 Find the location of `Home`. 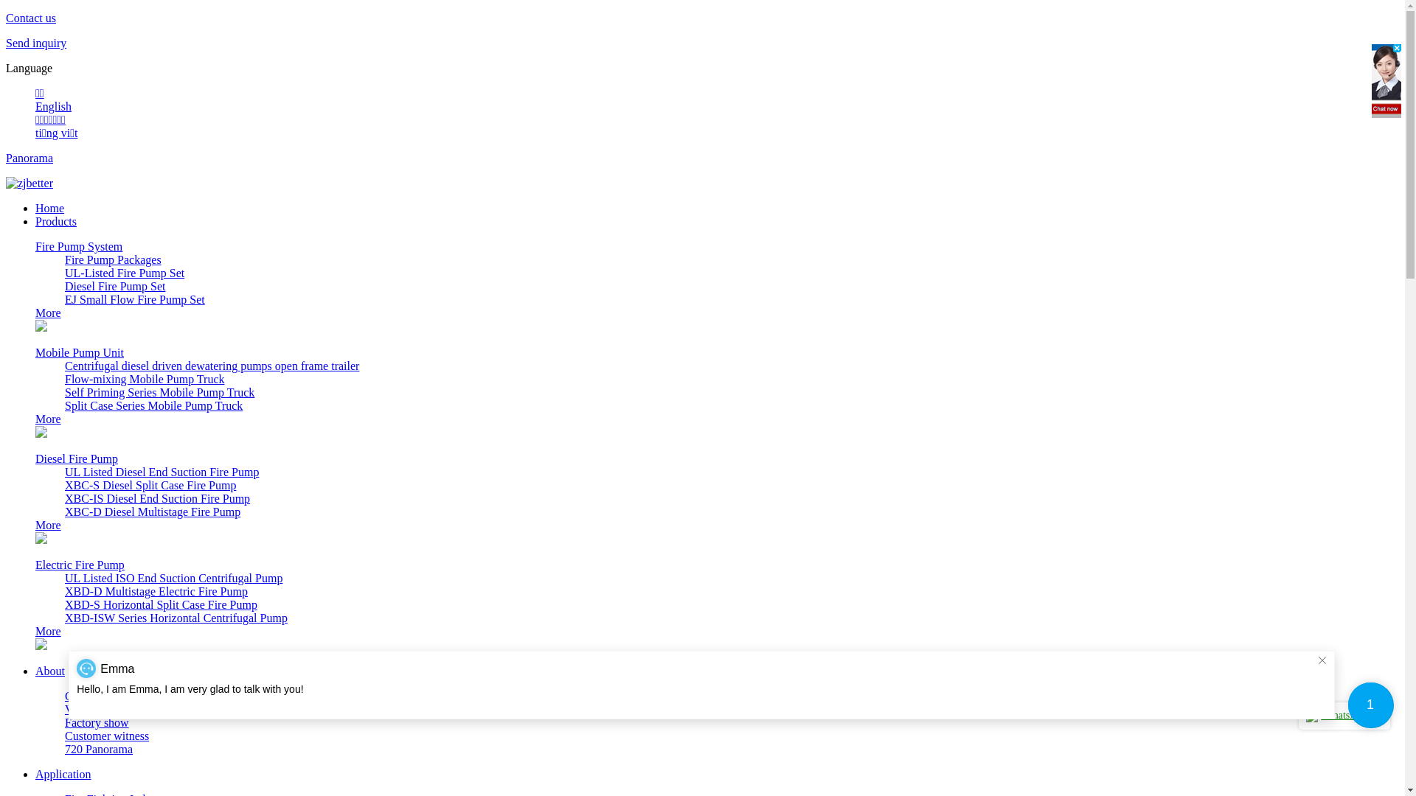

Home is located at coordinates (50, 208).